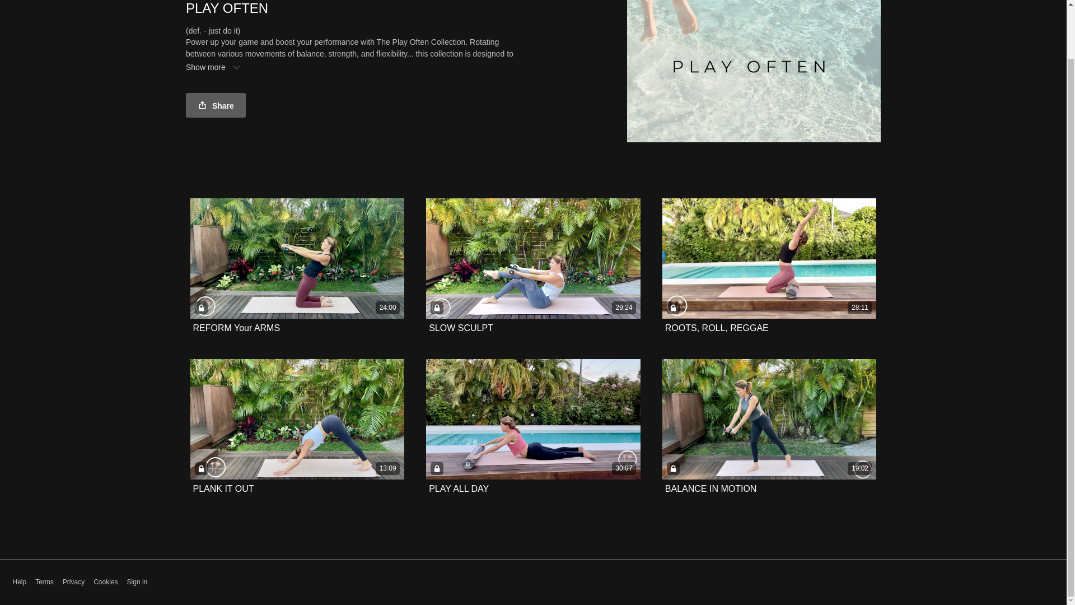 The height and width of the screenshot is (605, 1075). Describe the element at coordinates (461, 328) in the screenshot. I see `SLOW SCULPT` at that location.